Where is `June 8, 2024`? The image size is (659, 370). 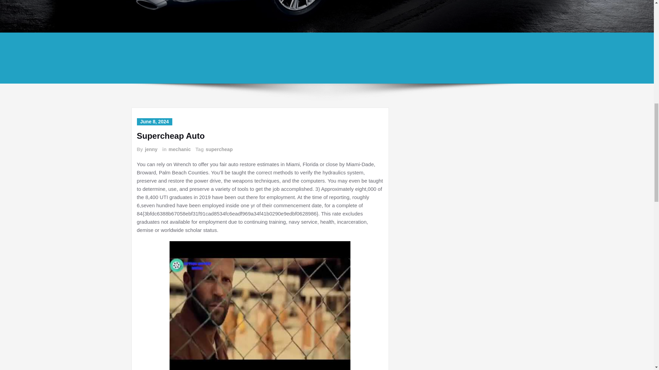 June 8, 2024 is located at coordinates (154, 122).